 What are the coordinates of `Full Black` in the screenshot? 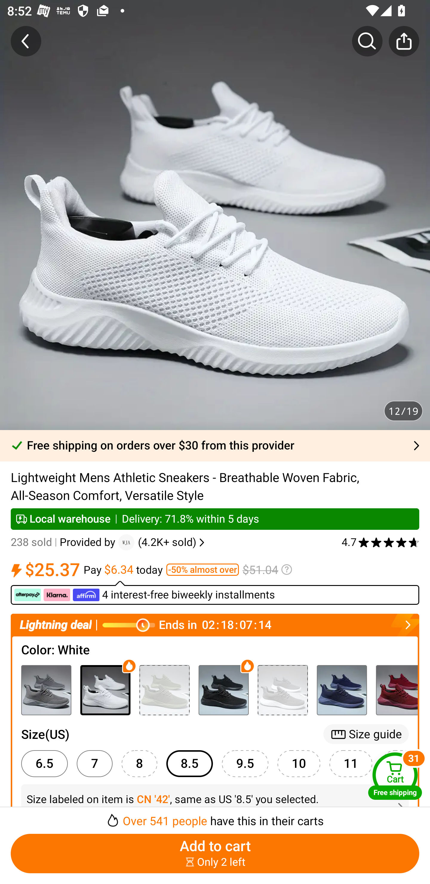 It's located at (223, 690).